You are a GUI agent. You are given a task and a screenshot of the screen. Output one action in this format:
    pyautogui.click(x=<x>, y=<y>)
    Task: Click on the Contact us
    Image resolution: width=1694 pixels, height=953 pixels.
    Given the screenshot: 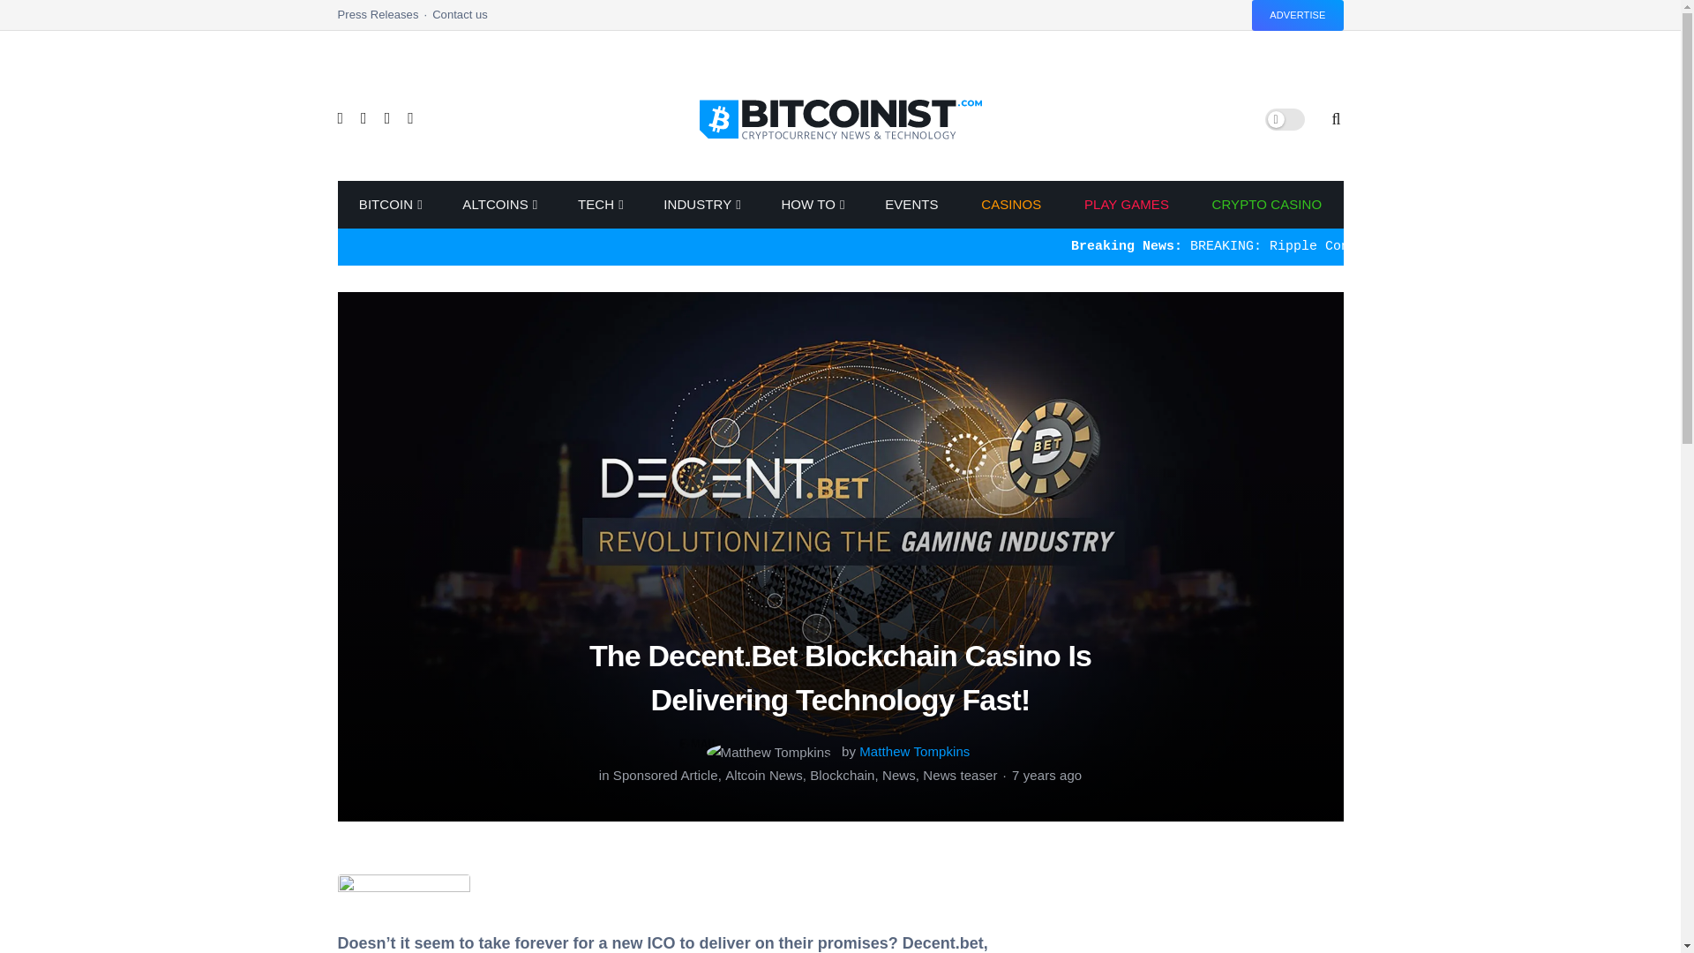 What is the action you would take?
    pyautogui.click(x=459, y=19)
    